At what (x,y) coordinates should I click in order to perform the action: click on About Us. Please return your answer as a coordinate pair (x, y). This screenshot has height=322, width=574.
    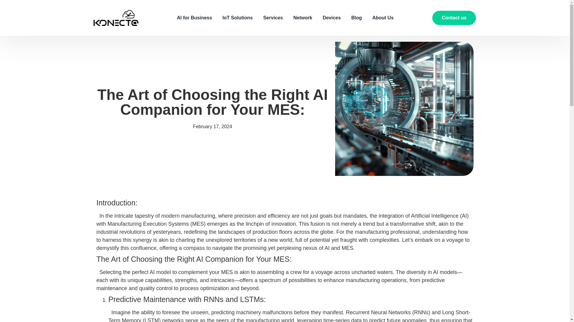
    Looking at the image, I should click on (383, 18).